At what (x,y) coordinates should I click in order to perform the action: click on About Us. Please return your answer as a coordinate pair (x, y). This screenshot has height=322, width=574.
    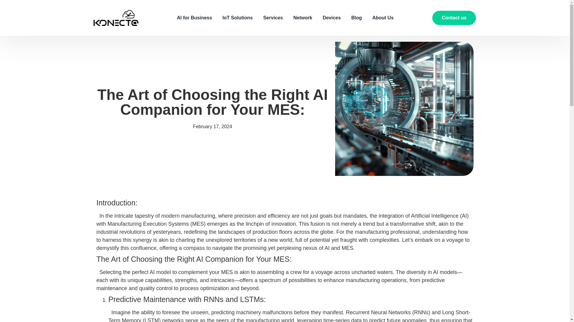
    Looking at the image, I should click on (383, 18).